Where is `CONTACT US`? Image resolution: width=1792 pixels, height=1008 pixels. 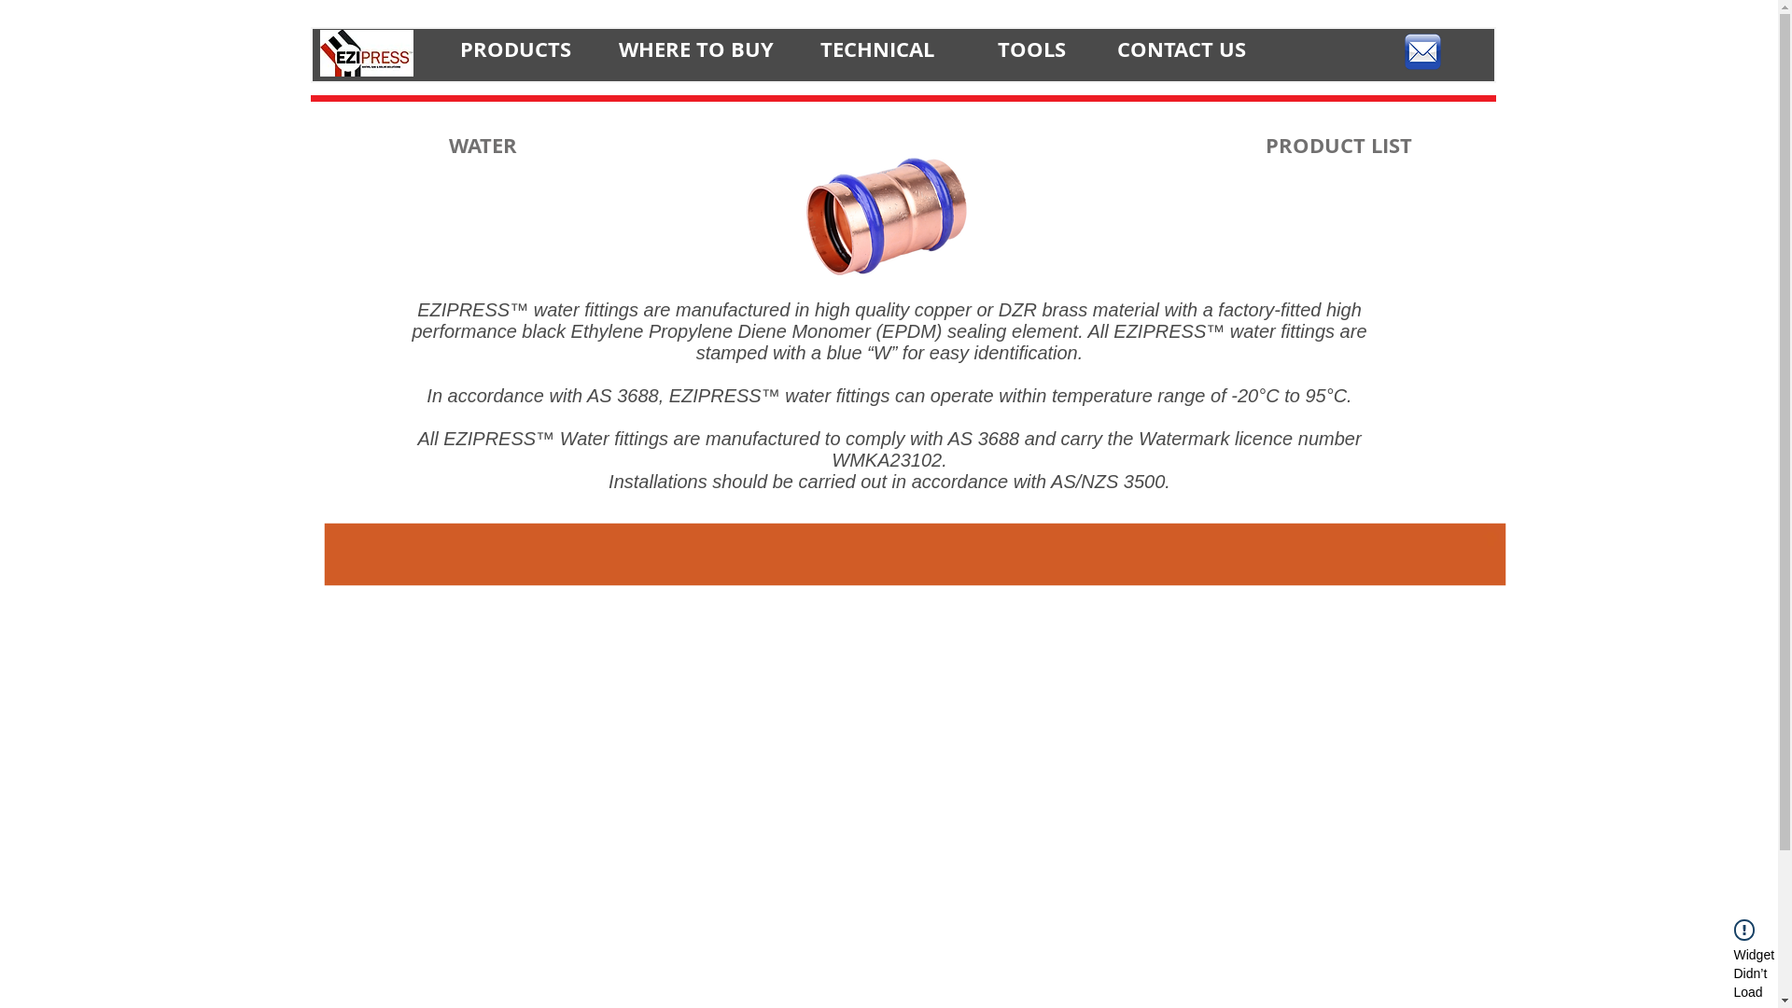 CONTACT US is located at coordinates (1181, 49).